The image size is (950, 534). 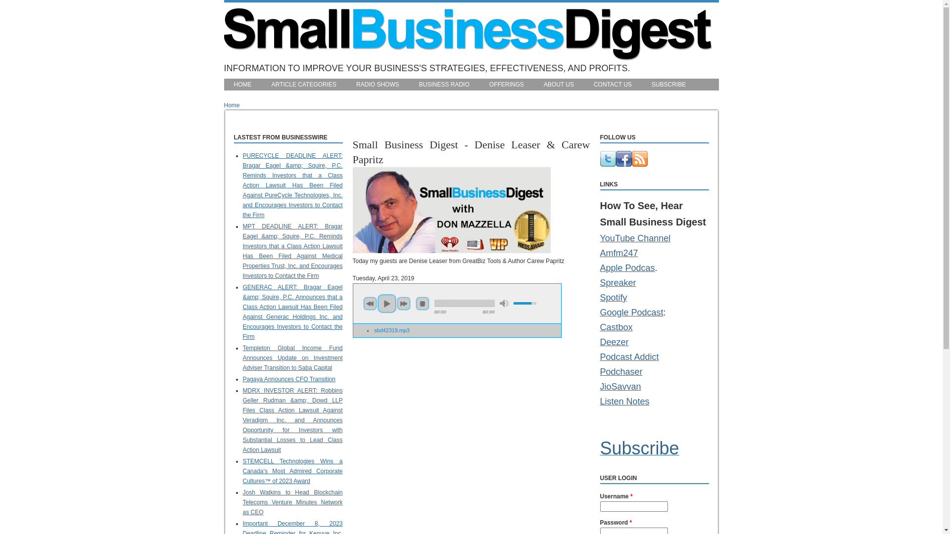 I want to click on YouTube Channel, so click(x=635, y=238).